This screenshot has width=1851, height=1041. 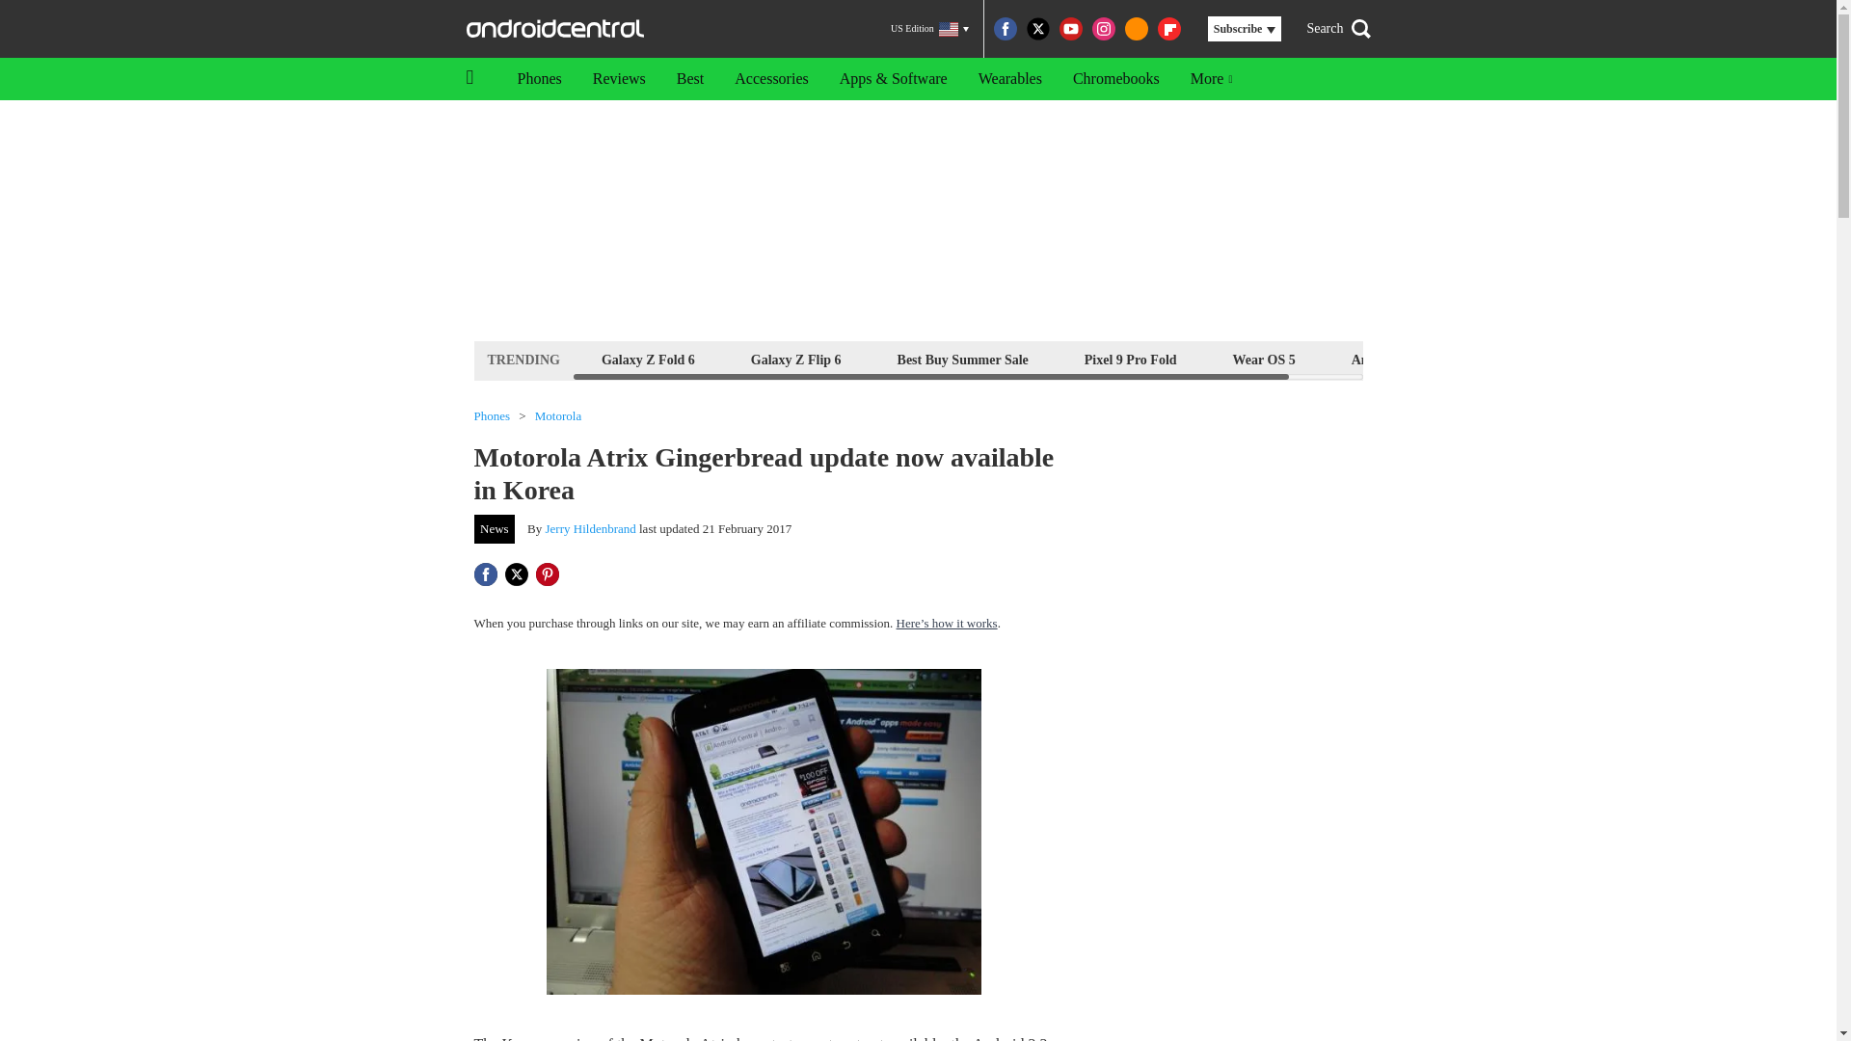 I want to click on Pixel 9 Pro Fold, so click(x=1130, y=359).